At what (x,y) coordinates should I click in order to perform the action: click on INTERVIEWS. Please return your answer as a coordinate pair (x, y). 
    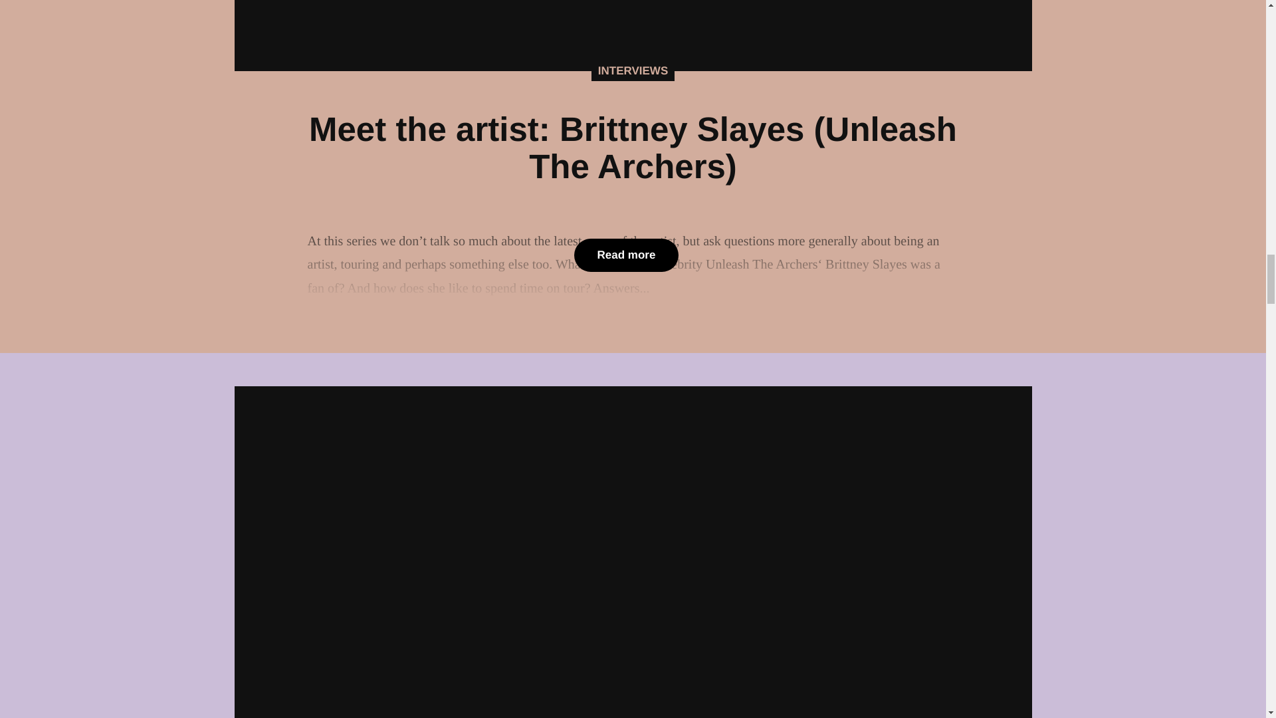
    Looking at the image, I should click on (633, 70).